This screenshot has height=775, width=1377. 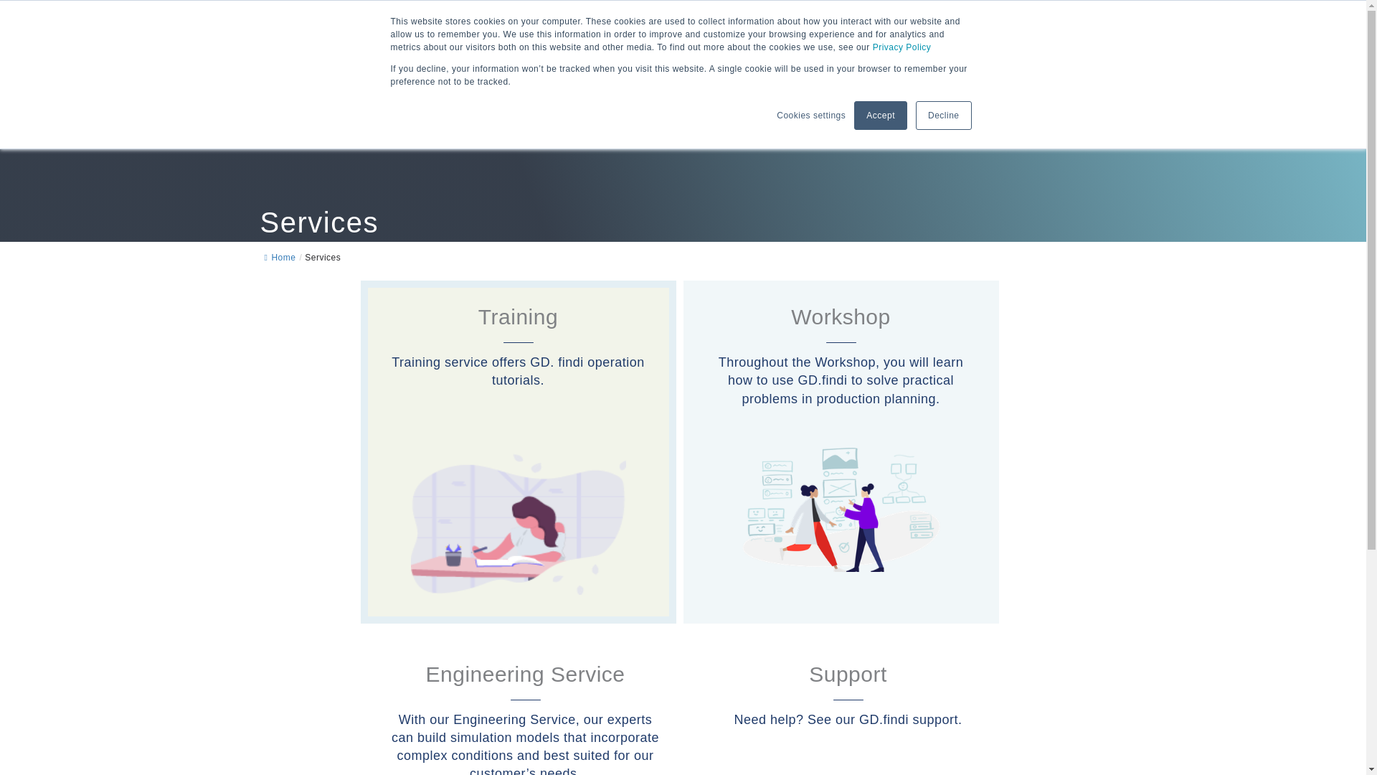 What do you see at coordinates (810, 115) in the screenshot?
I see `Cookies settings` at bounding box center [810, 115].